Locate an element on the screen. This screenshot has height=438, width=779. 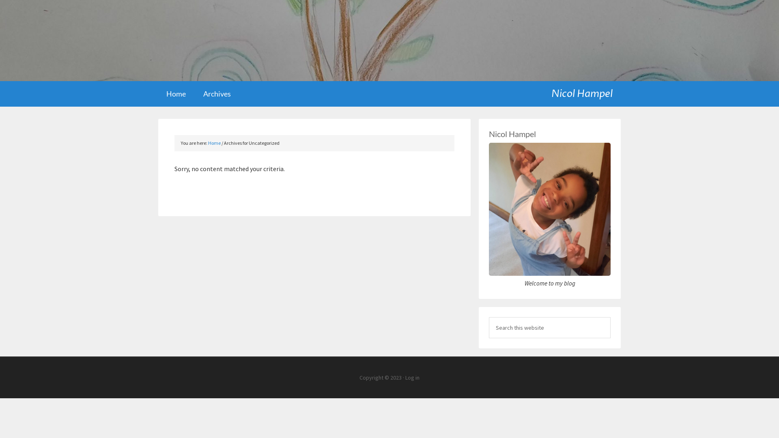
Archives is located at coordinates (217, 94).